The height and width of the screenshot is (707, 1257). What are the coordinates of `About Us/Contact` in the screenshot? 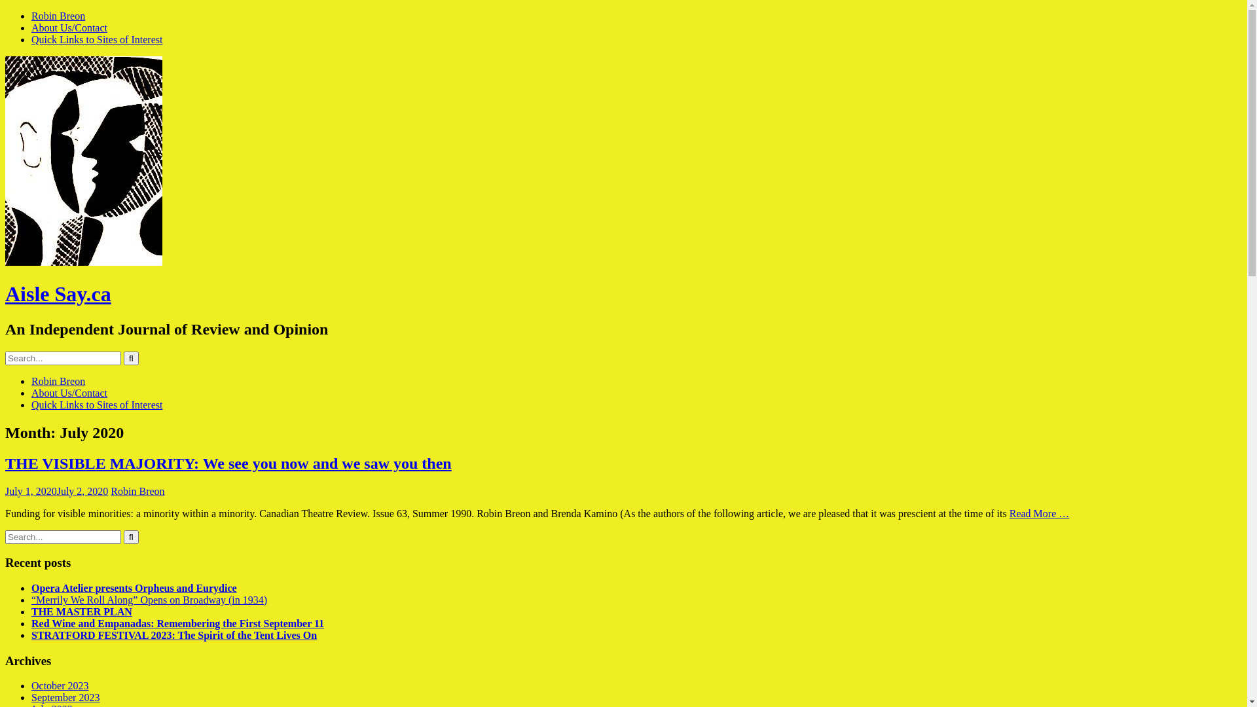 It's located at (69, 393).